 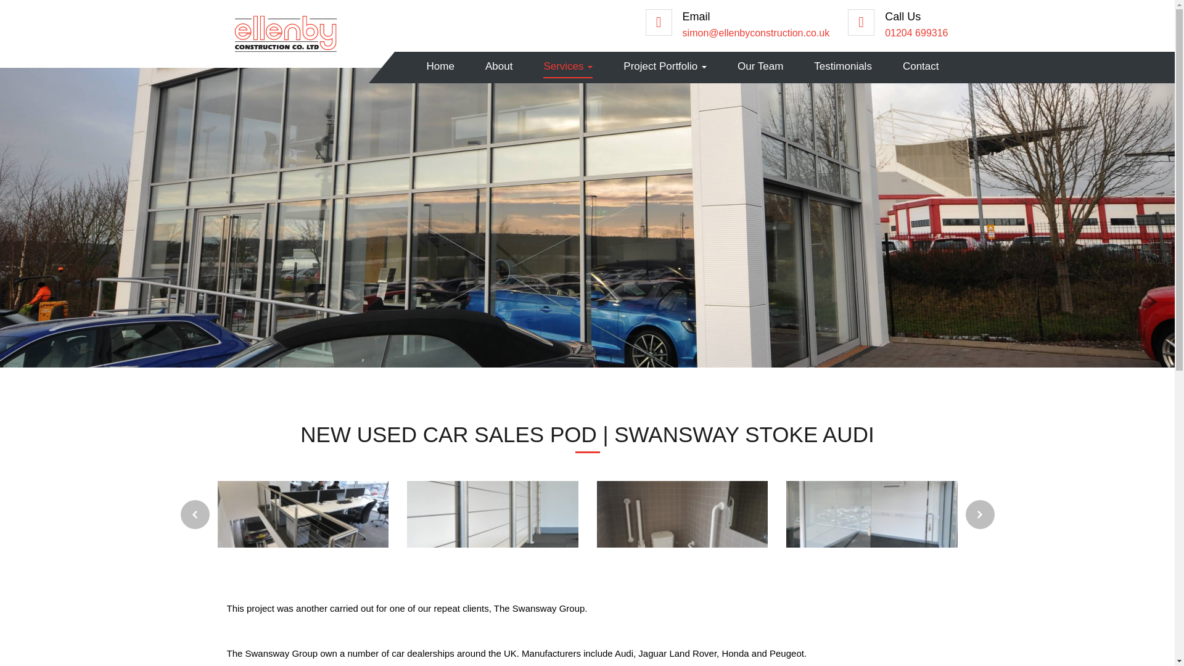 I want to click on Contact, so click(x=920, y=67).